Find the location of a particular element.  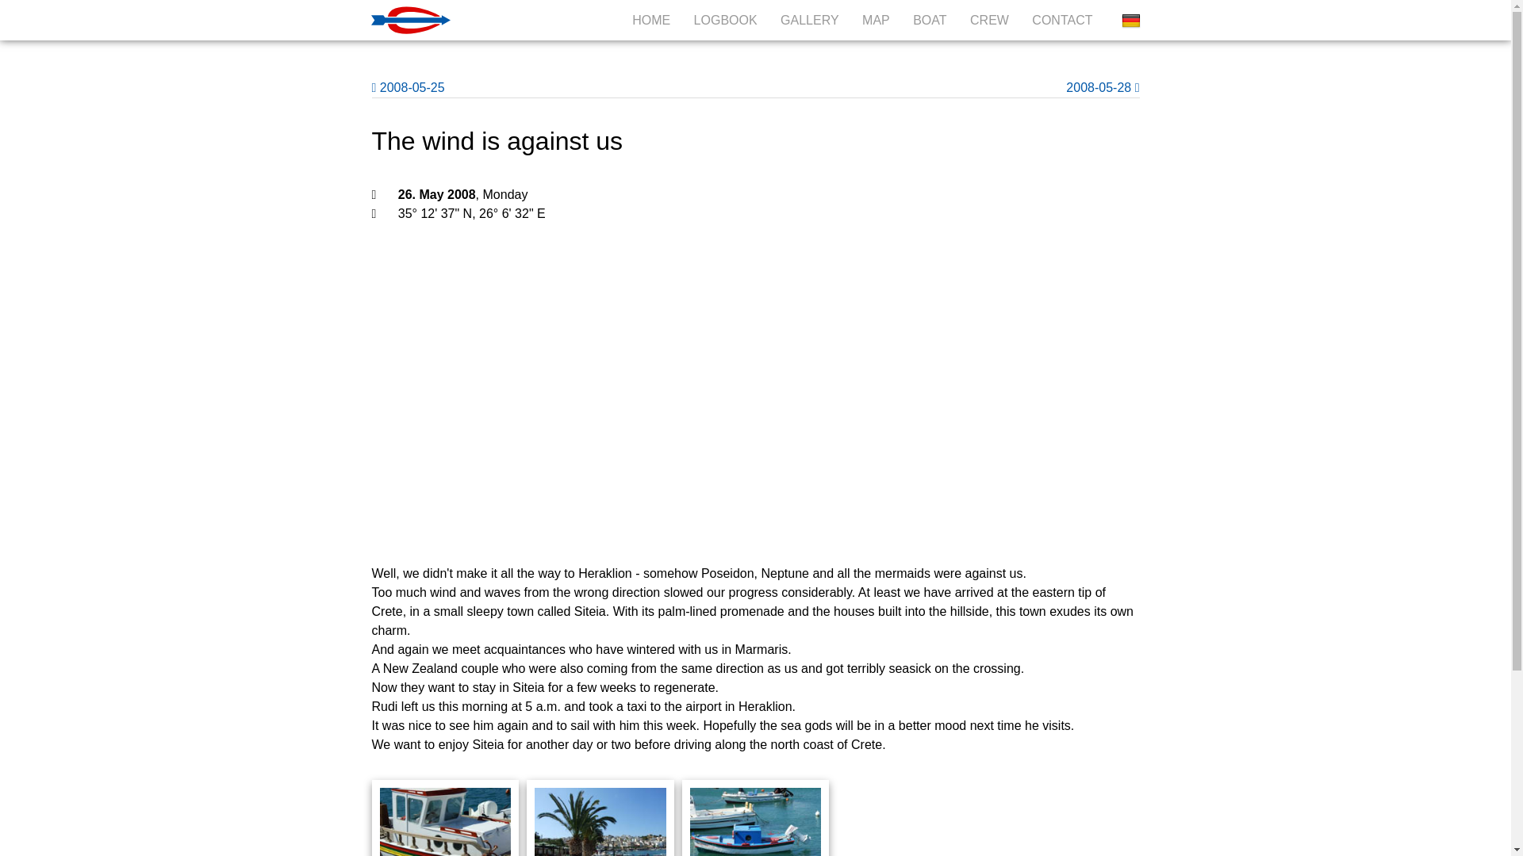

Startseite is located at coordinates (419, 20).